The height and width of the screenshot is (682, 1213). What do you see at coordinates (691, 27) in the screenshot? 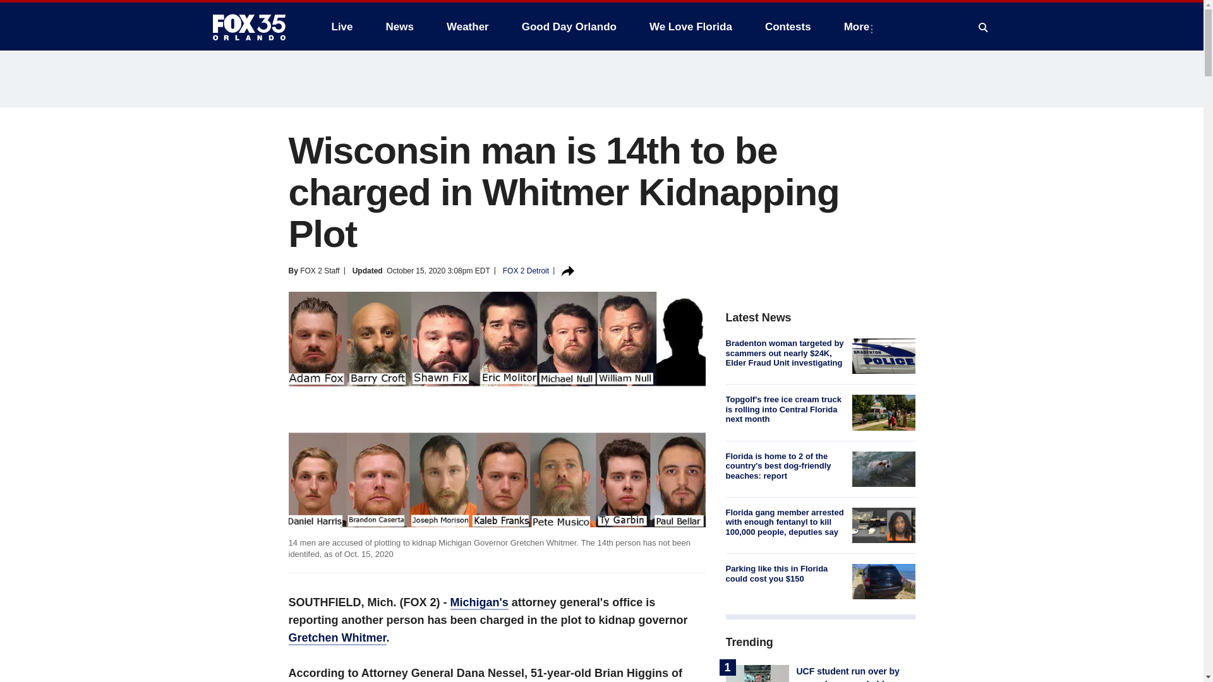
I see `We Love Florida` at bounding box center [691, 27].